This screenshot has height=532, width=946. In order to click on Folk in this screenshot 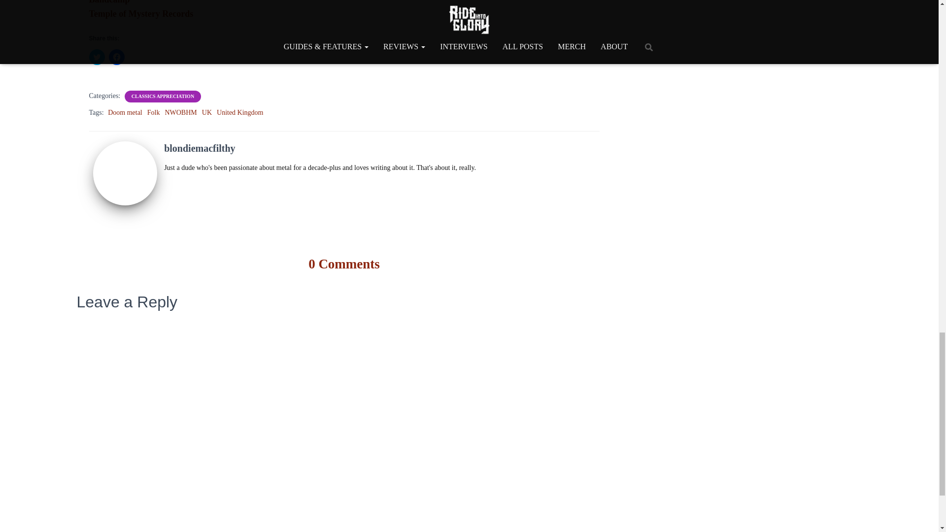, I will do `click(154, 112)`.